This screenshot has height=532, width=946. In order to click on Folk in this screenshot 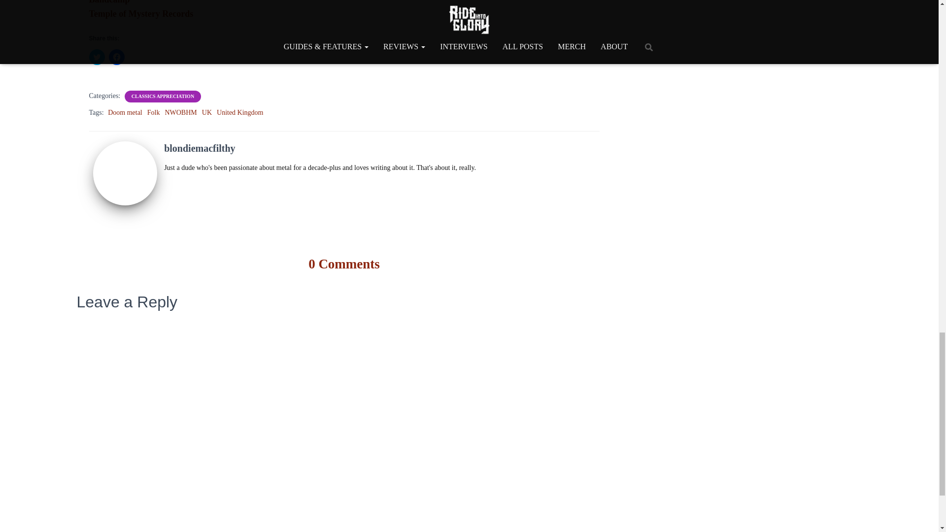, I will do `click(154, 112)`.